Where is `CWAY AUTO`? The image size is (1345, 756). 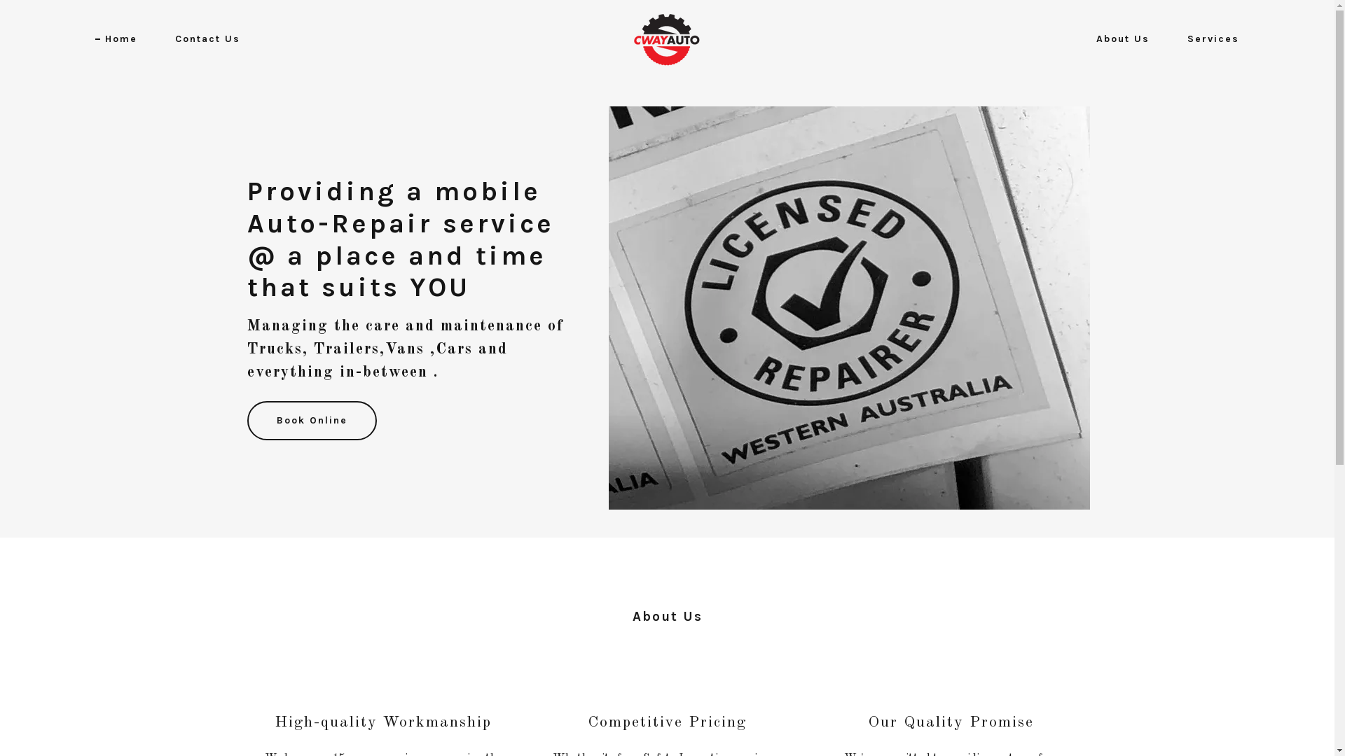
CWAY AUTO is located at coordinates (667, 39).